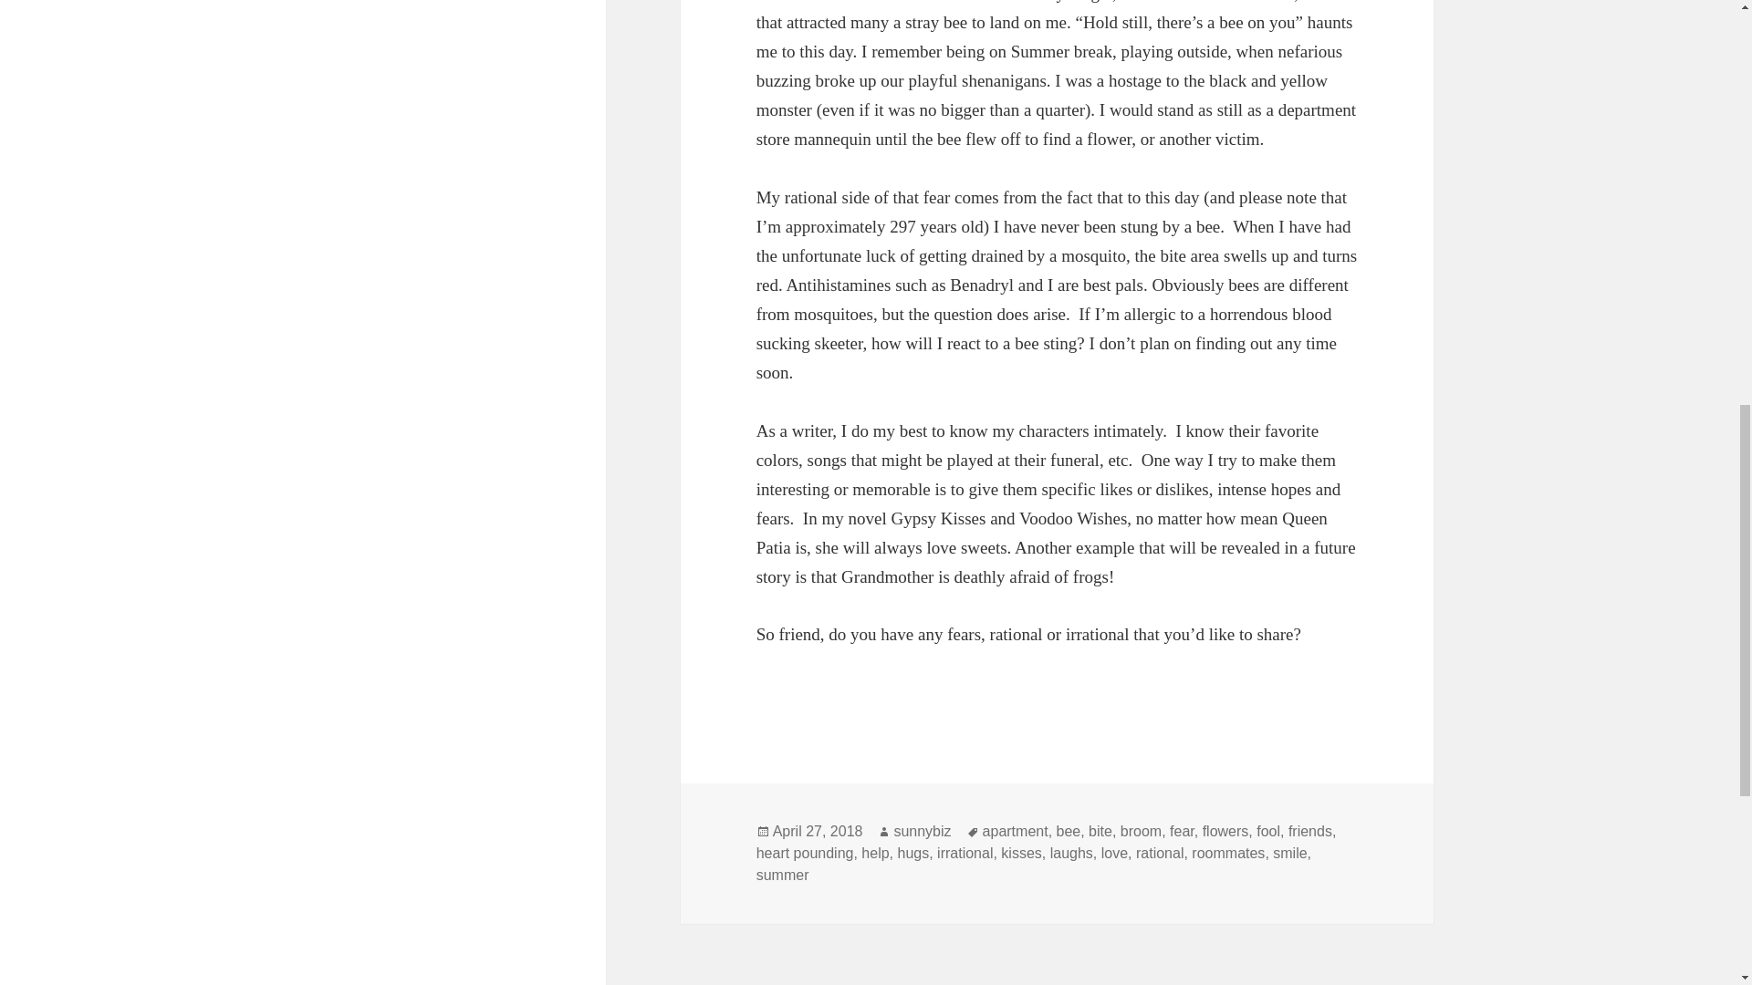 The width and height of the screenshot is (1752, 985). I want to click on heart pounding, so click(805, 854).